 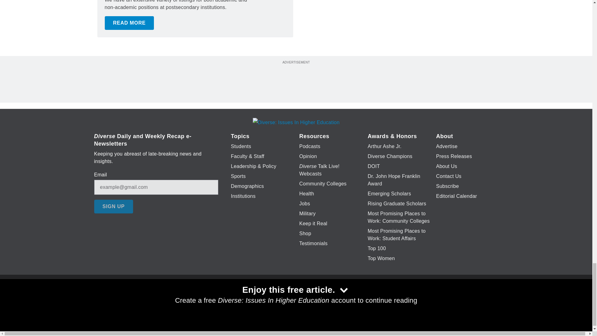 I want to click on LinkedIn icon, so click(x=294, y=298).